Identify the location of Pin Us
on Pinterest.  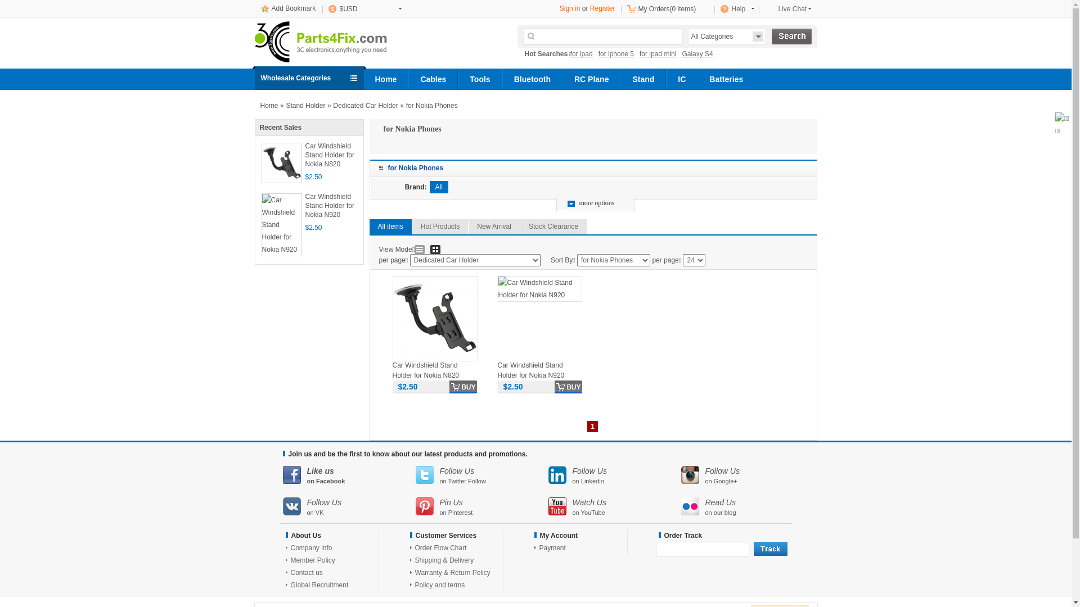
(481, 507).